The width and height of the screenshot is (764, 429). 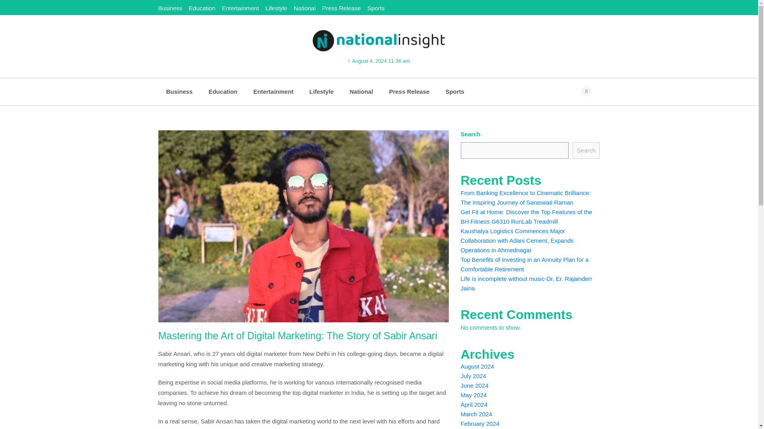 What do you see at coordinates (586, 150) in the screenshot?
I see `Search` at bounding box center [586, 150].